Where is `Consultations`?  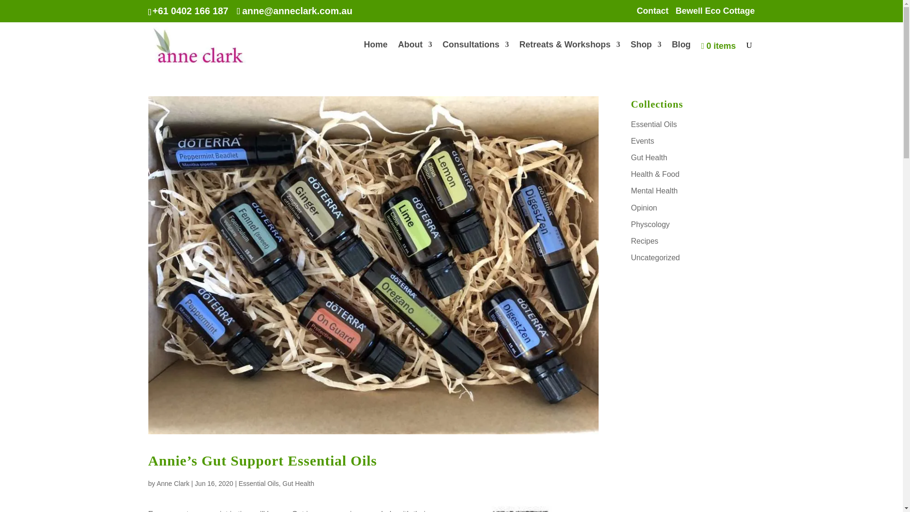
Consultations is located at coordinates (475, 54).